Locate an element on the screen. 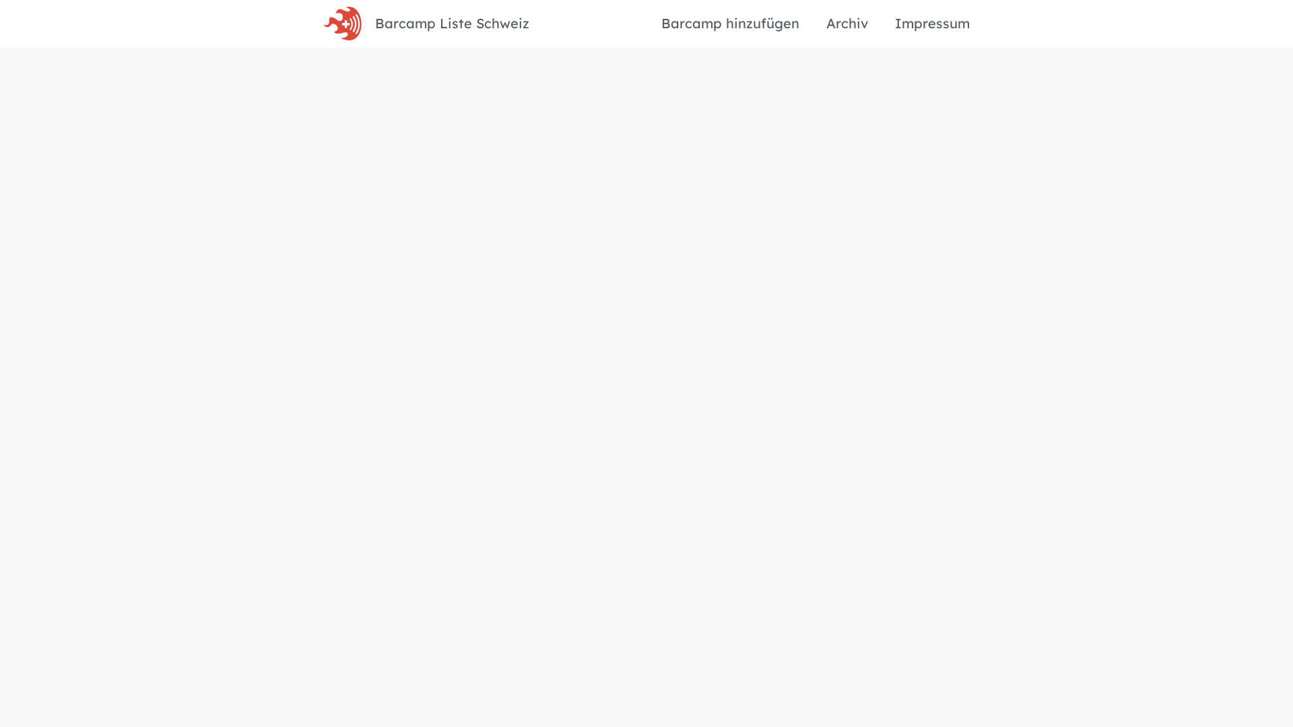 The width and height of the screenshot is (1293, 727). Impressum is located at coordinates (932, 24).